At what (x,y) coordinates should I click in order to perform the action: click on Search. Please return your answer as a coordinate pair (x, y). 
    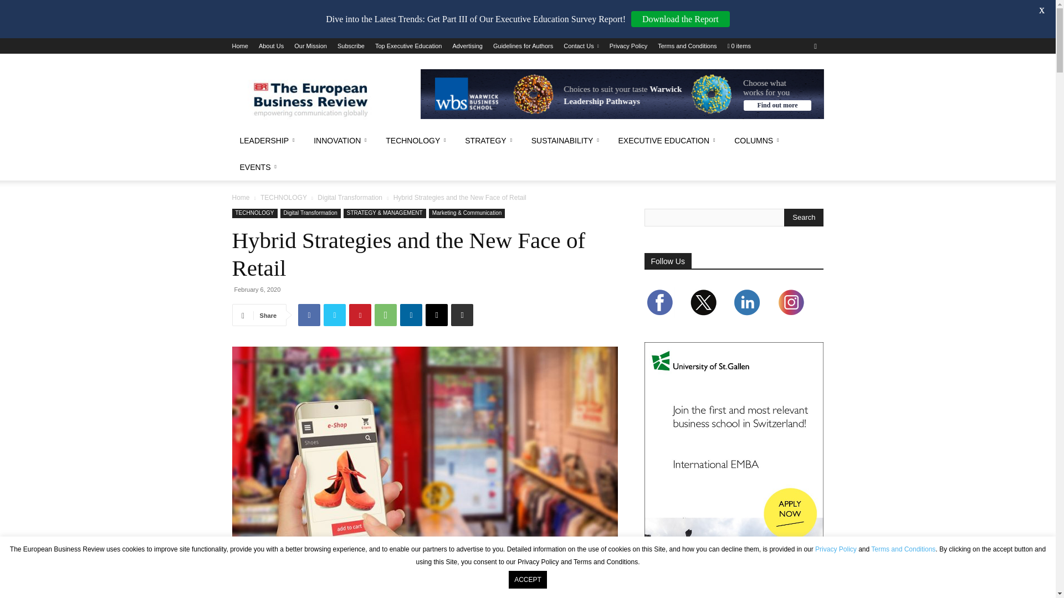
    Looking at the image, I should click on (804, 217).